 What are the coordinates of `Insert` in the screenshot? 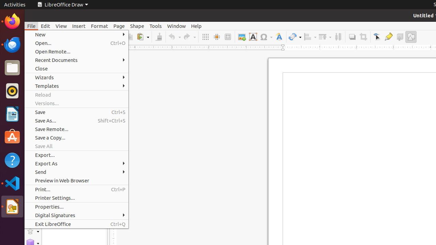 It's located at (79, 26).